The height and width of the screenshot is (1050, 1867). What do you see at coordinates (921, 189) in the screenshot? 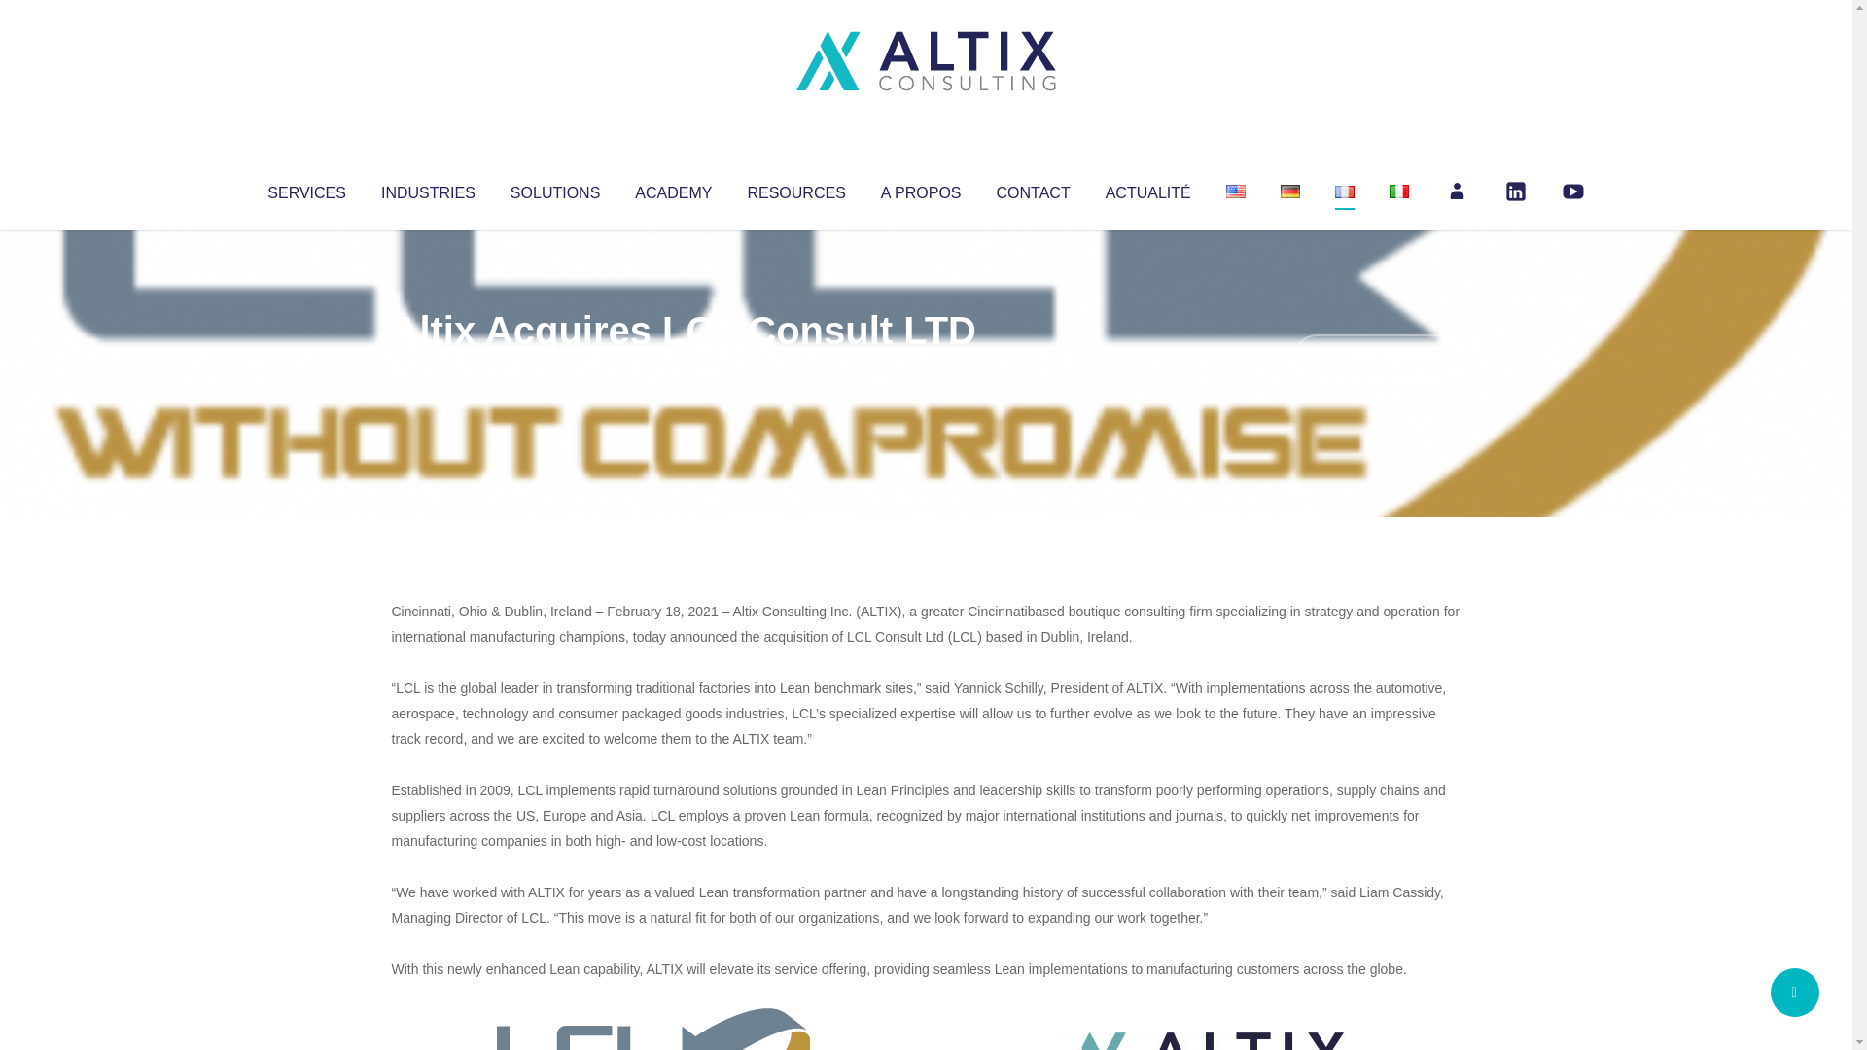
I see `A PROPOS` at bounding box center [921, 189].